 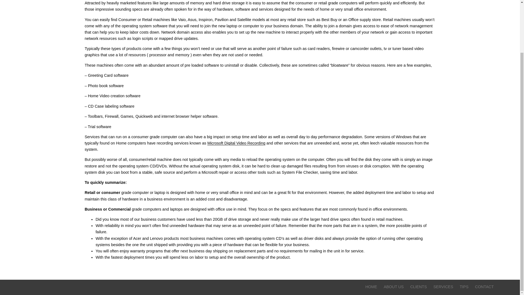 What do you see at coordinates (371, 287) in the screenshot?
I see `HOME` at bounding box center [371, 287].